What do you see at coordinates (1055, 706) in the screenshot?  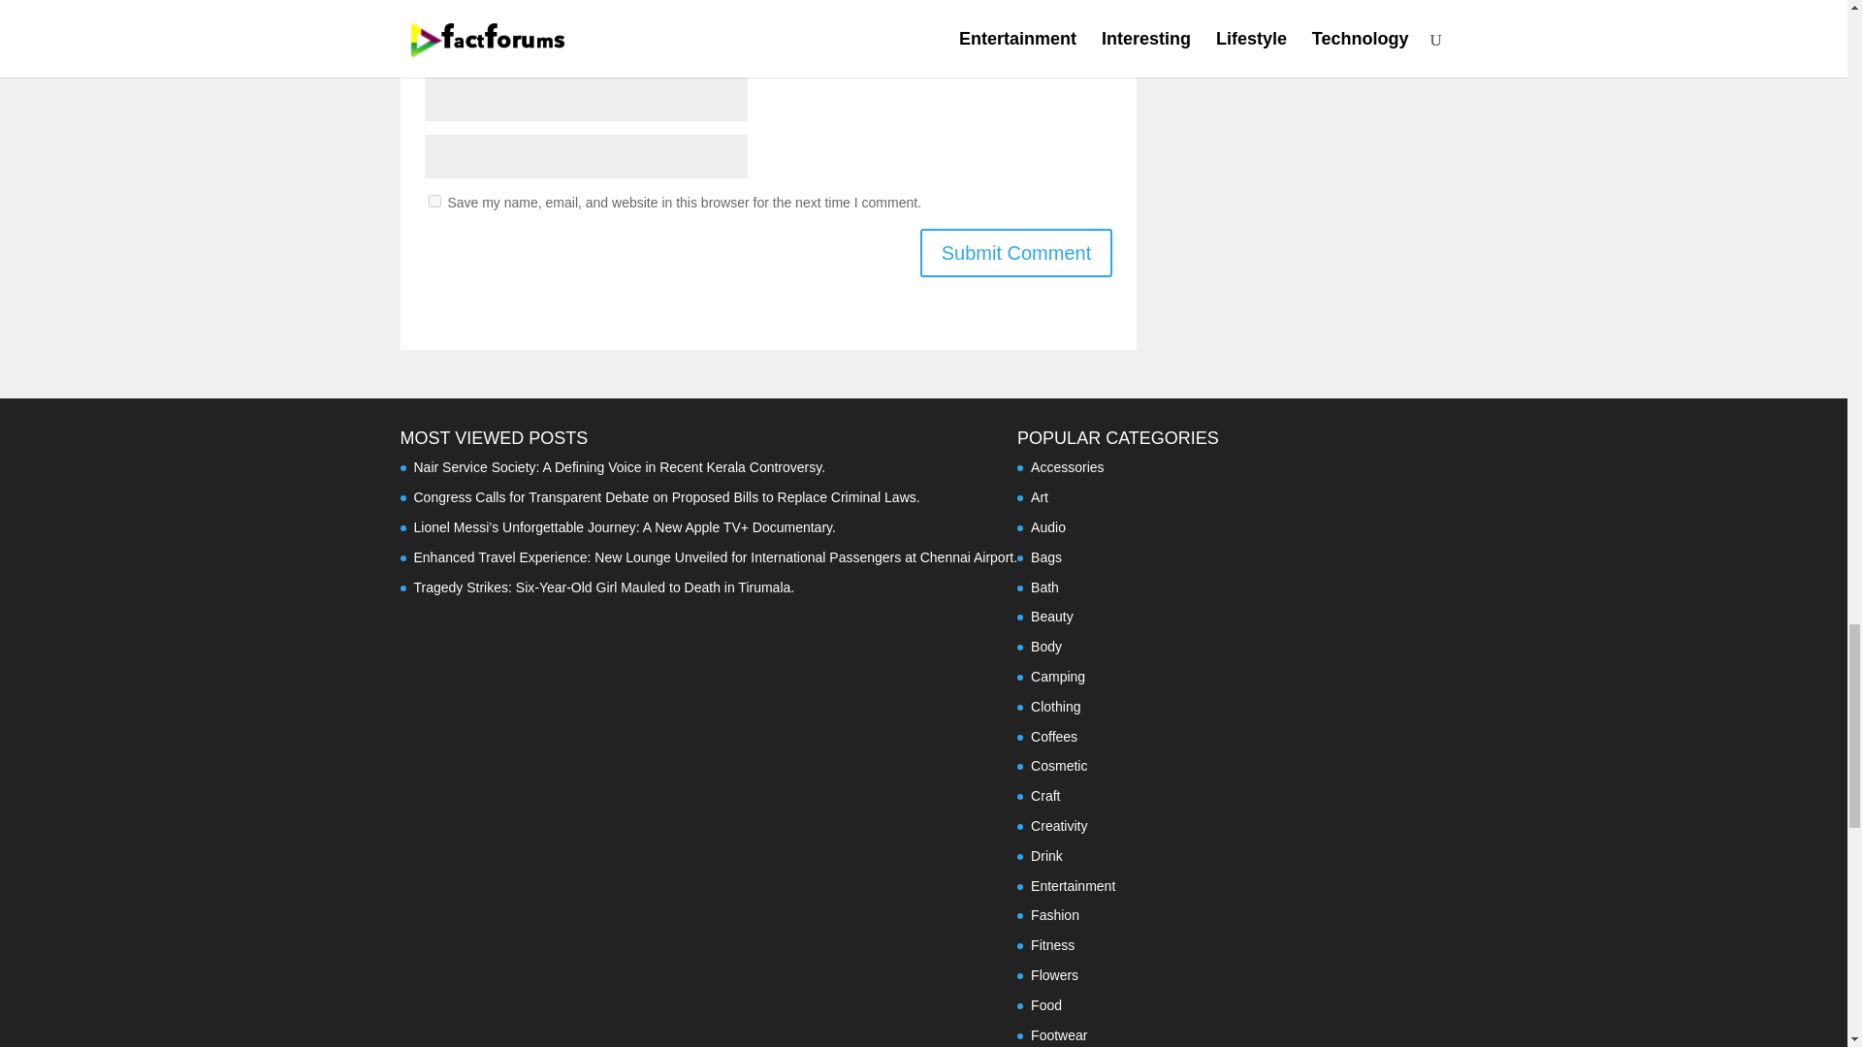 I see `Clothing` at bounding box center [1055, 706].